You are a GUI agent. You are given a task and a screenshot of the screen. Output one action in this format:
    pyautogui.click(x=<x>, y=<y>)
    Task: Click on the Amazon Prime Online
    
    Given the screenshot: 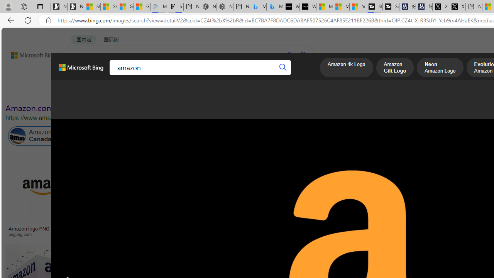 What is the action you would take?
    pyautogui.click(x=117, y=136)
    